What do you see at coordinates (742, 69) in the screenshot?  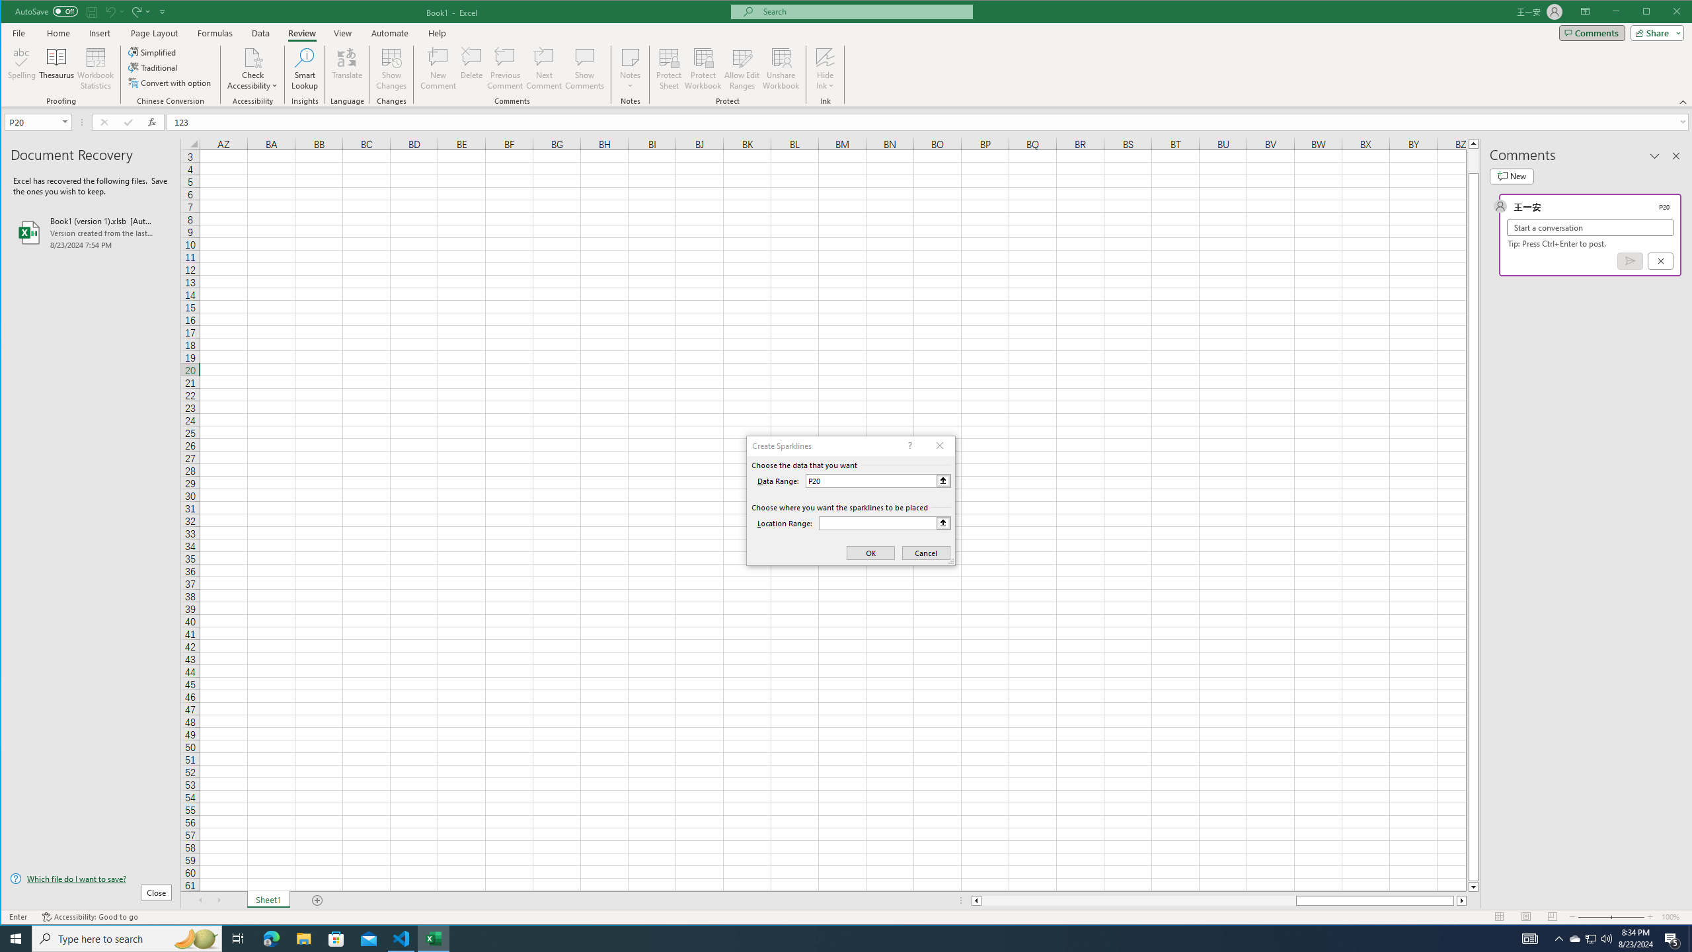 I see `Allow Edit Ranges` at bounding box center [742, 69].